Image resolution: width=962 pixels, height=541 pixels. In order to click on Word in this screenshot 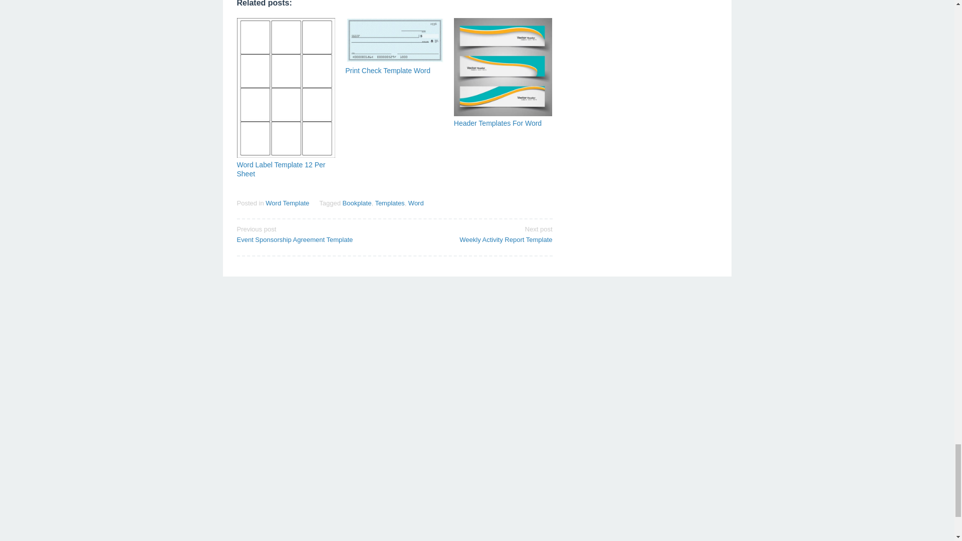, I will do `click(281, 169)`.